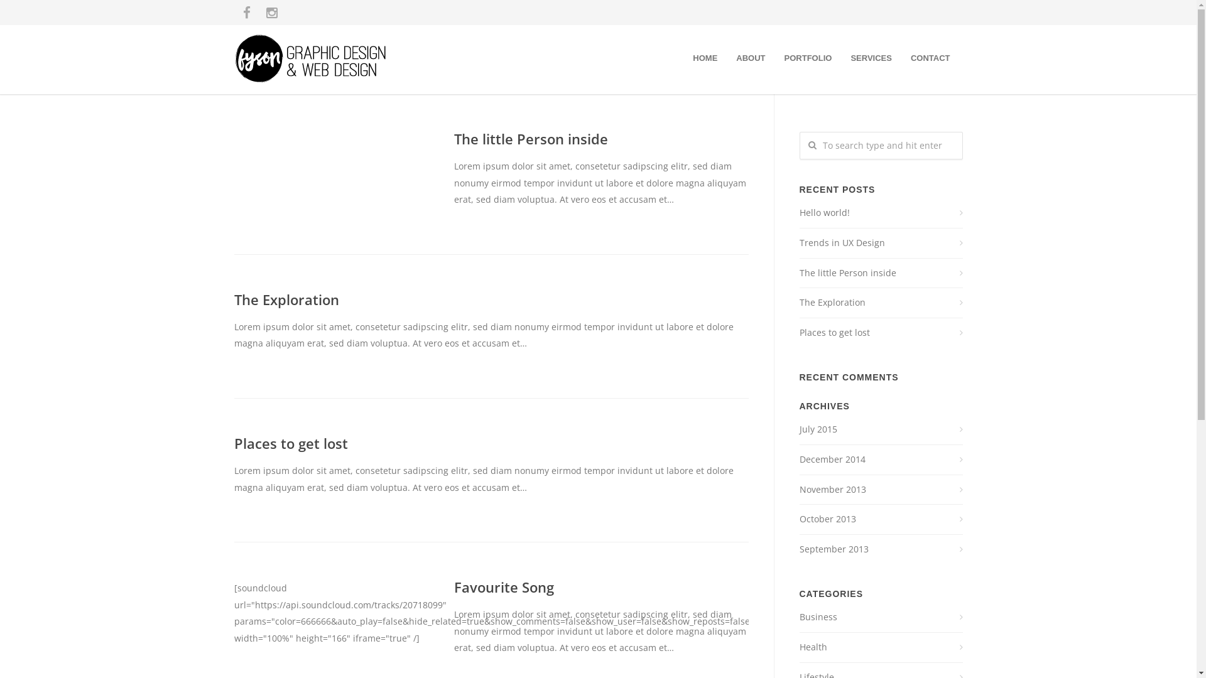 This screenshot has height=678, width=1206. I want to click on Health, so click(881, 647).